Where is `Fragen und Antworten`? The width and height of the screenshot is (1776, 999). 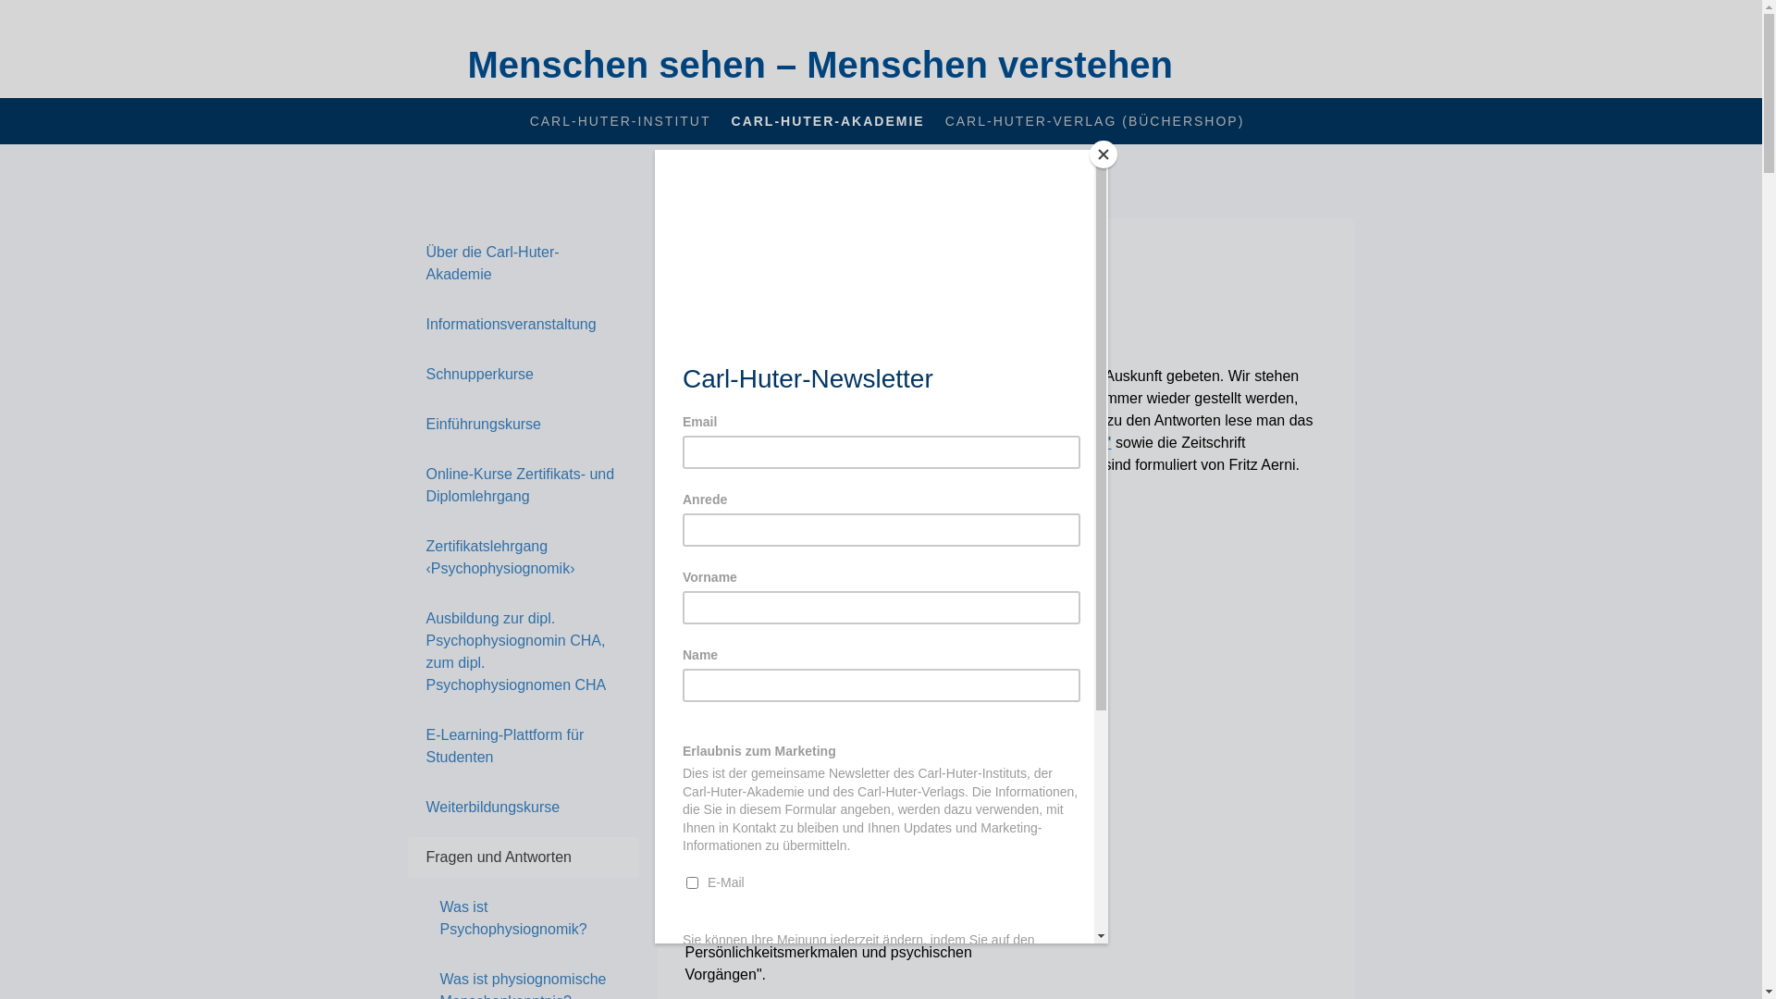 Fragen und Antworten is located at coordinates (523, 857).